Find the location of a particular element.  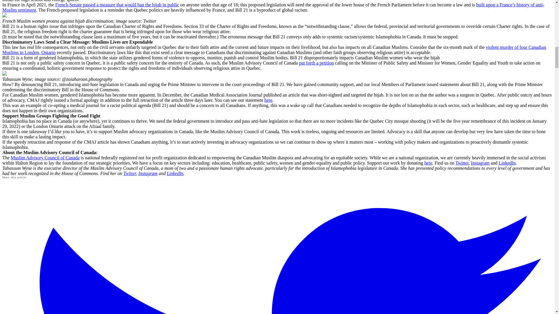

Muslim Advisory Council of Canada is located at coordinates (45, 158).